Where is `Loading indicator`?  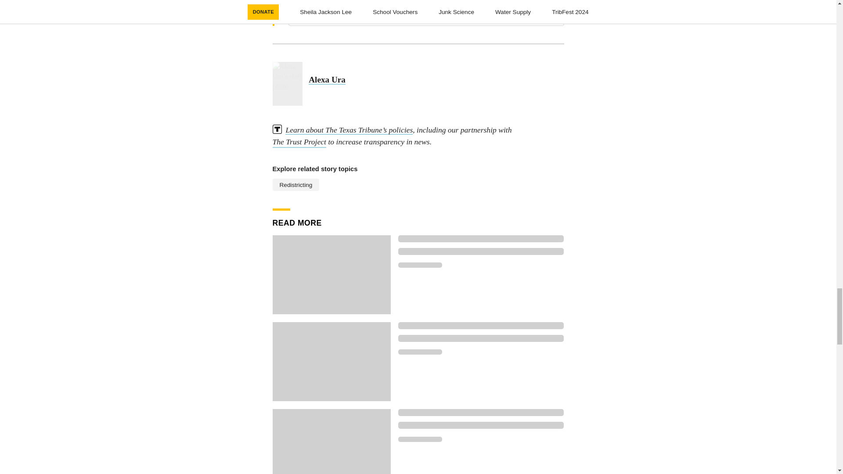 Loading indicator is located at coordinates (420, 265).